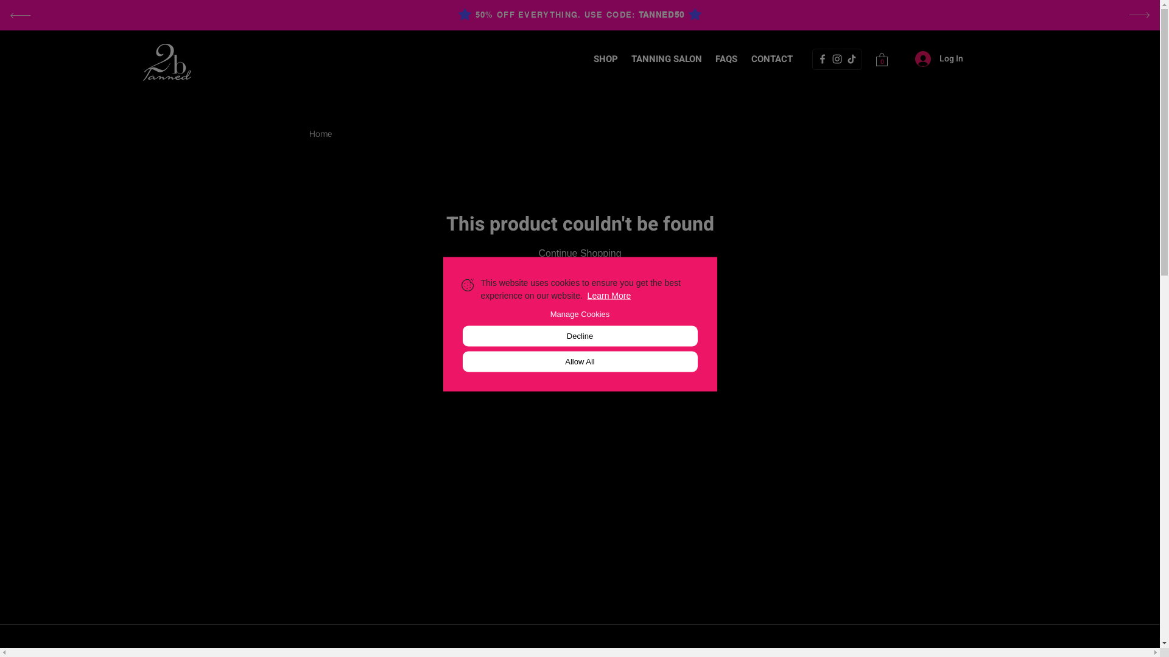  I want to click on FAQS, so click(726, 59).